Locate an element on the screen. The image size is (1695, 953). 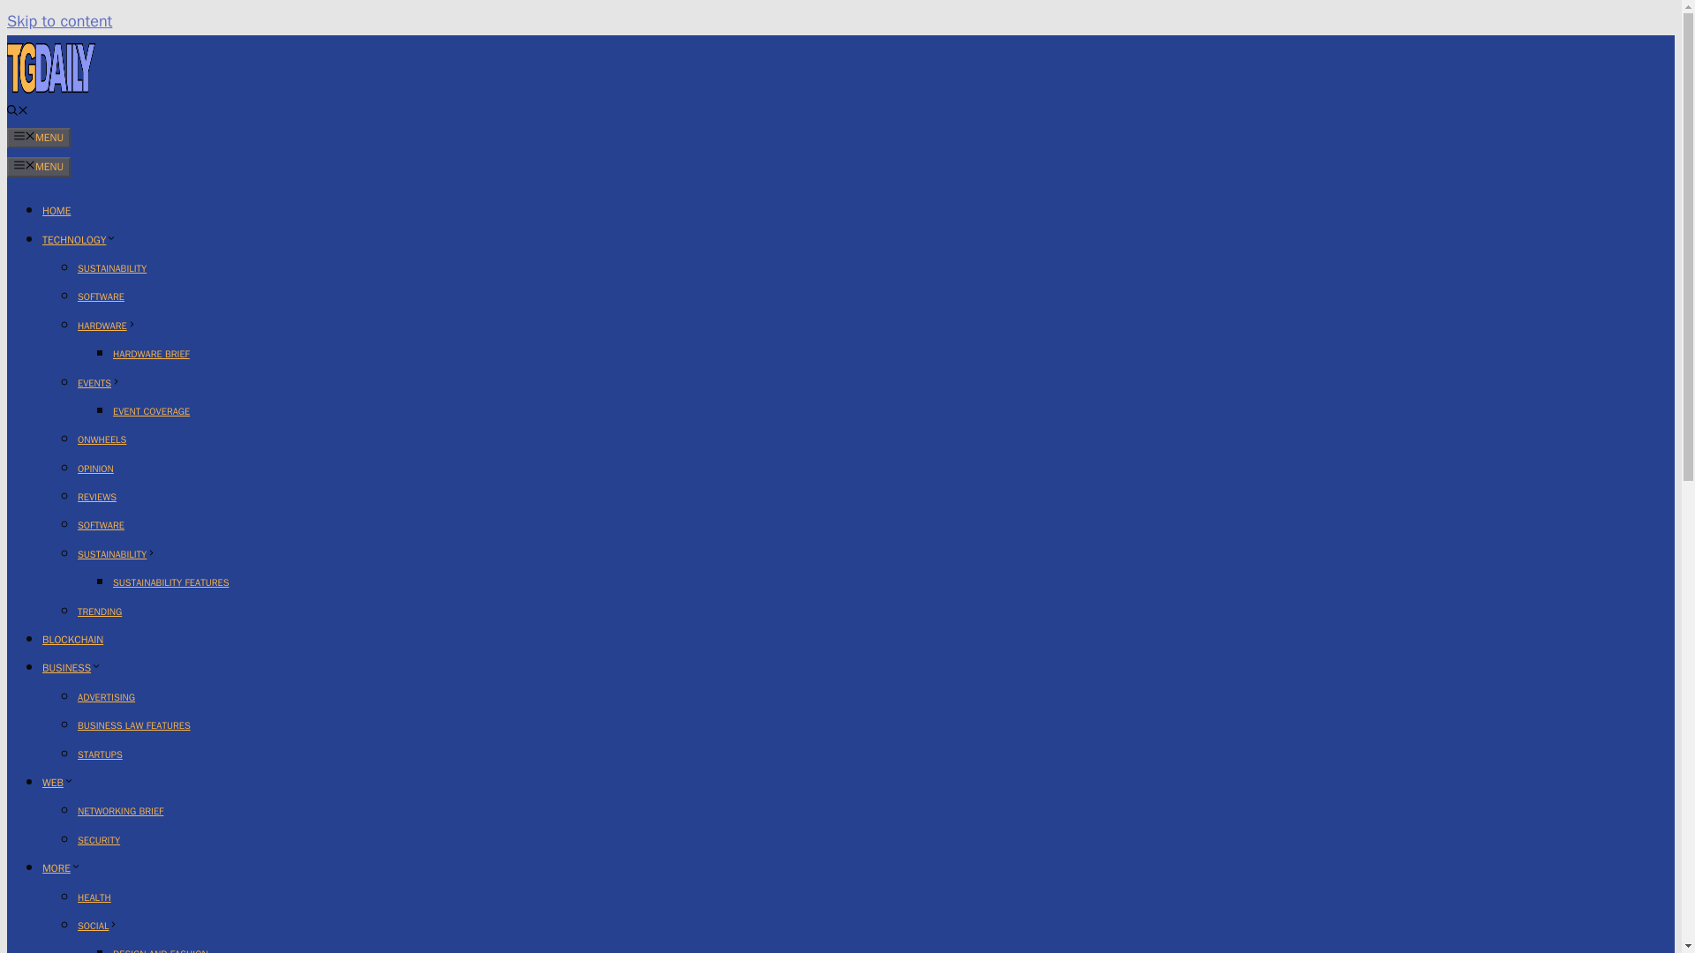
DESIGN AND FASHION is located at coordinates (161, 949).